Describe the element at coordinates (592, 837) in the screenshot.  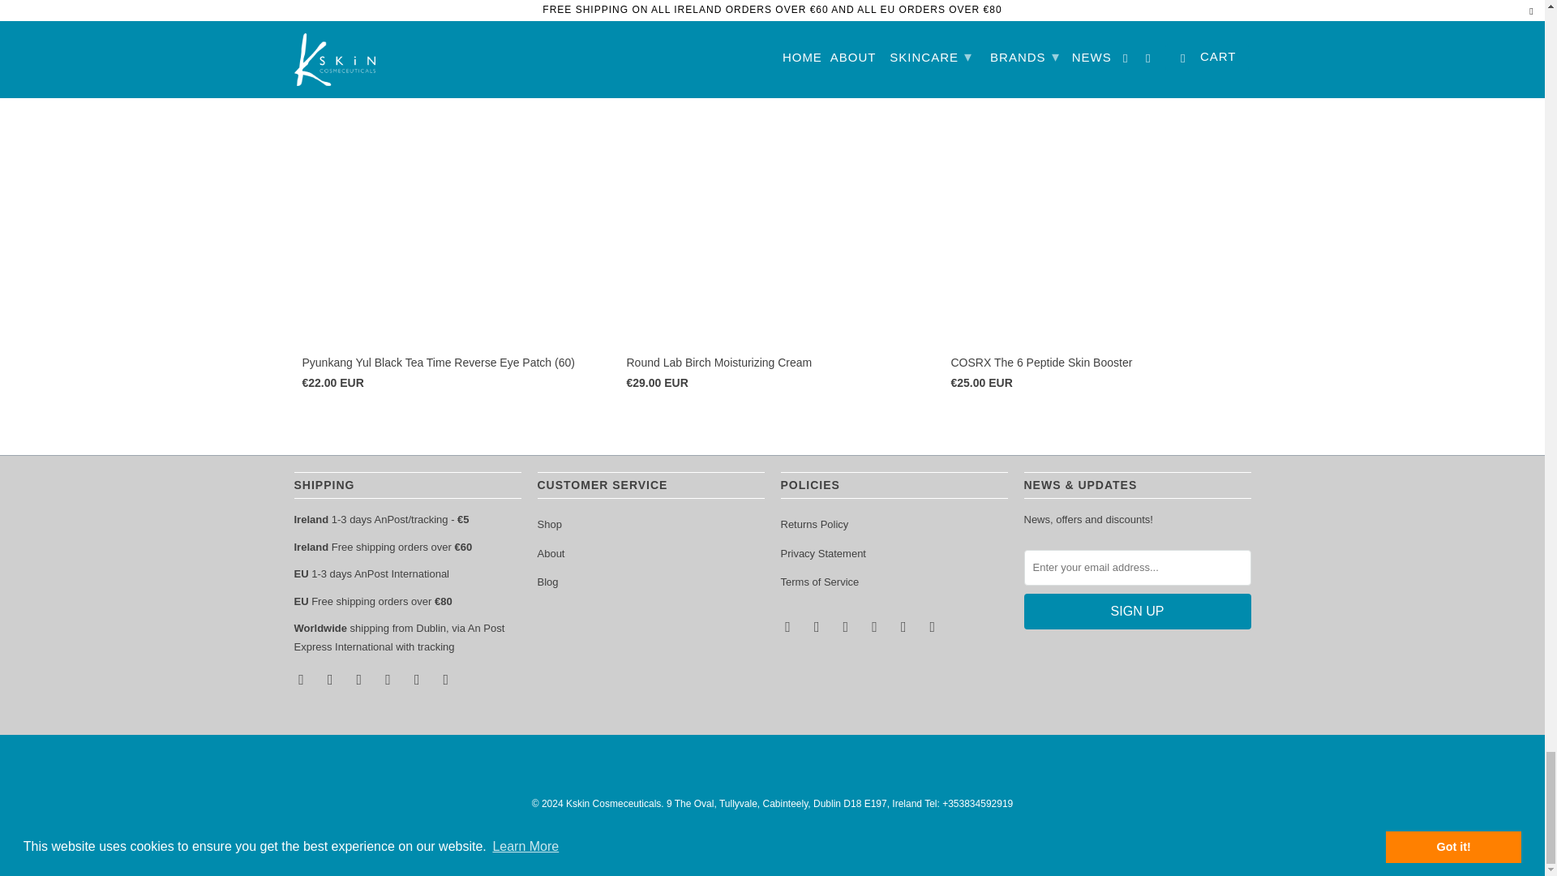
I see `American Express` at that location.